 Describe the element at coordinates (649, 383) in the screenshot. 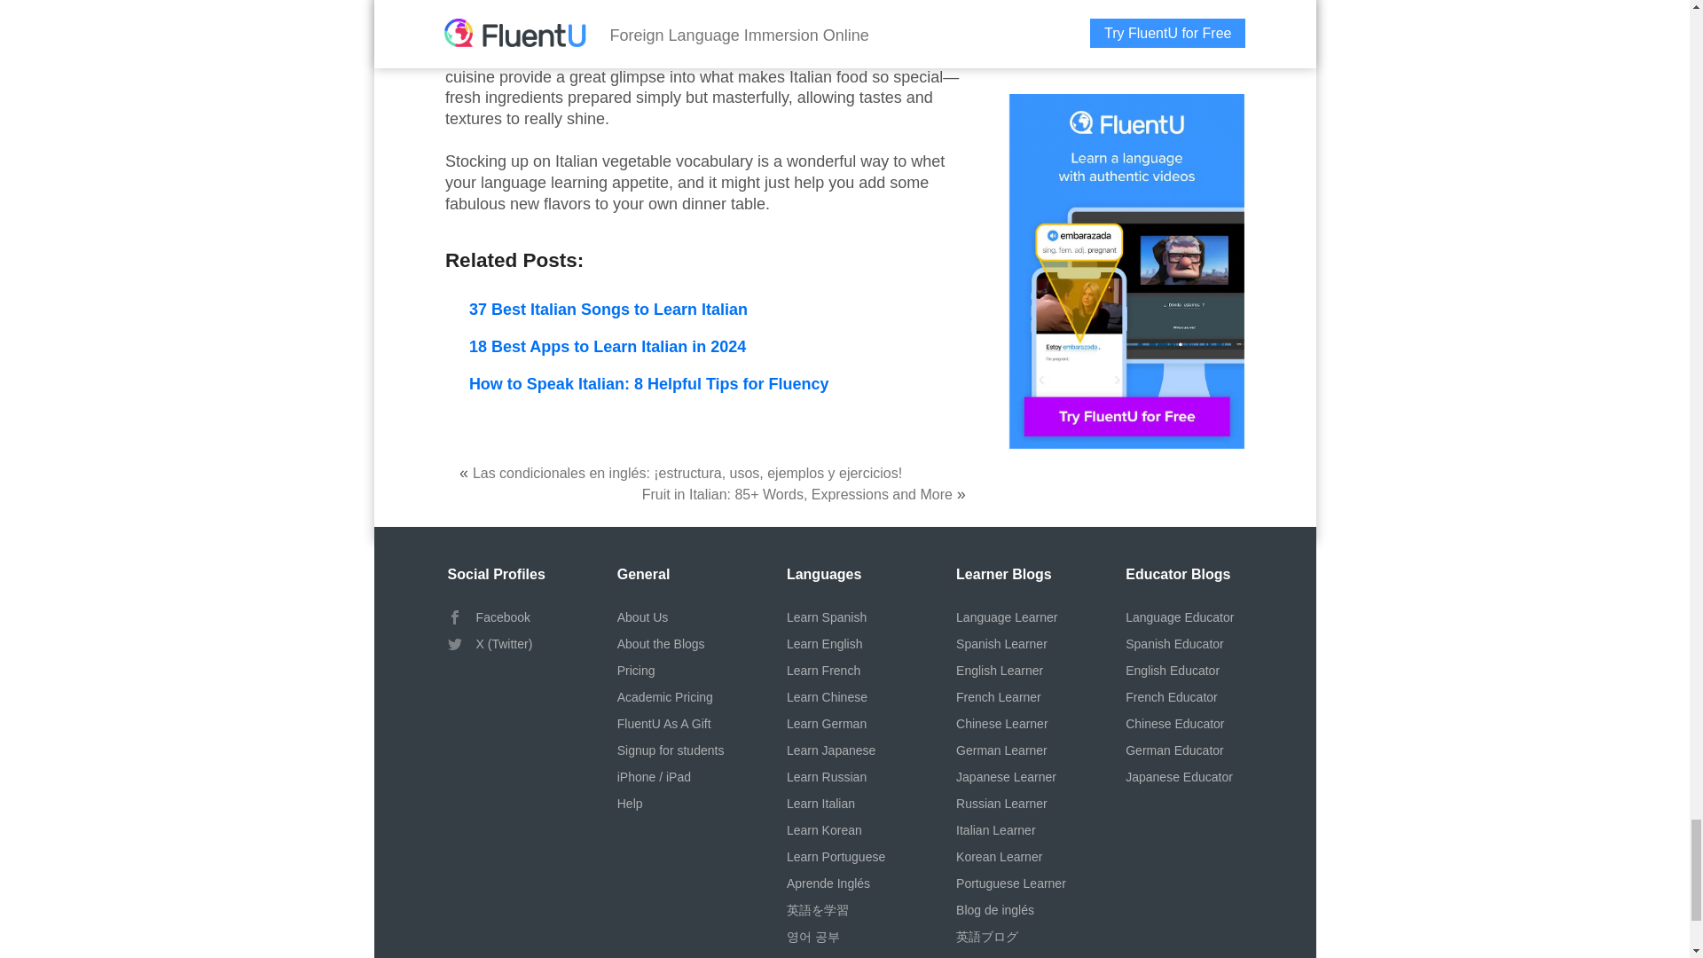

I see `How to Speak Italian: 8 Helpful Tips for Fluency` at that location.